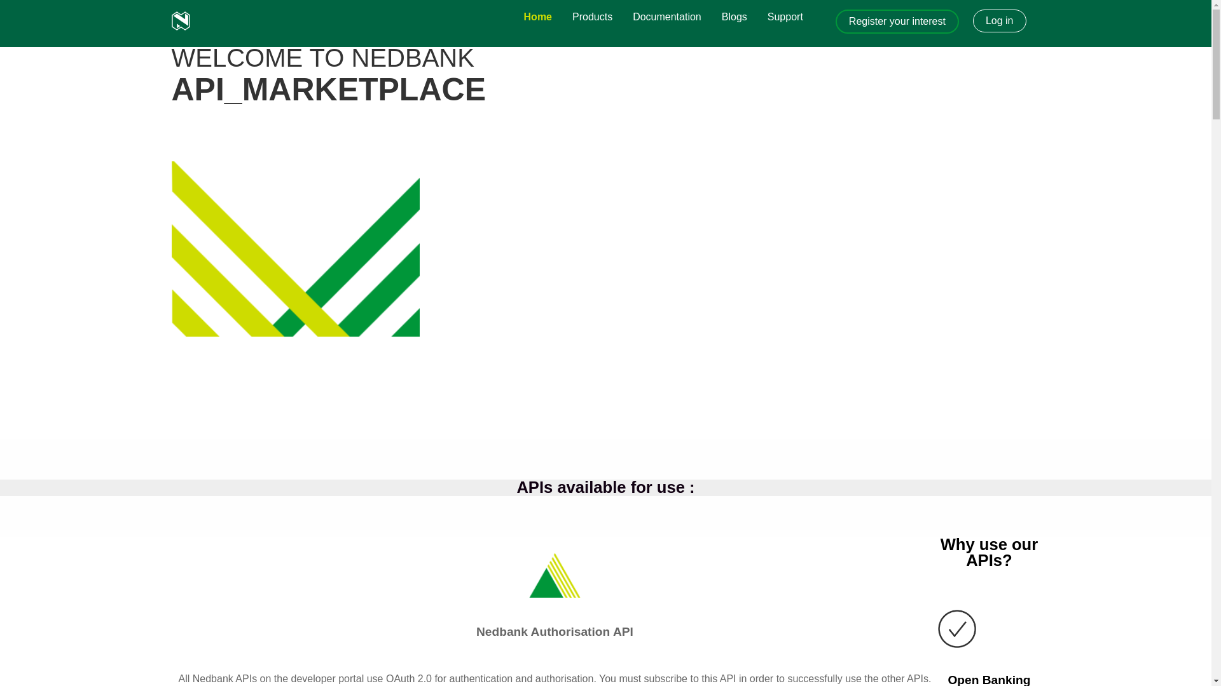 This screenshot has height=686, width=1221. I want to click on Log in, so click(1000, 21).